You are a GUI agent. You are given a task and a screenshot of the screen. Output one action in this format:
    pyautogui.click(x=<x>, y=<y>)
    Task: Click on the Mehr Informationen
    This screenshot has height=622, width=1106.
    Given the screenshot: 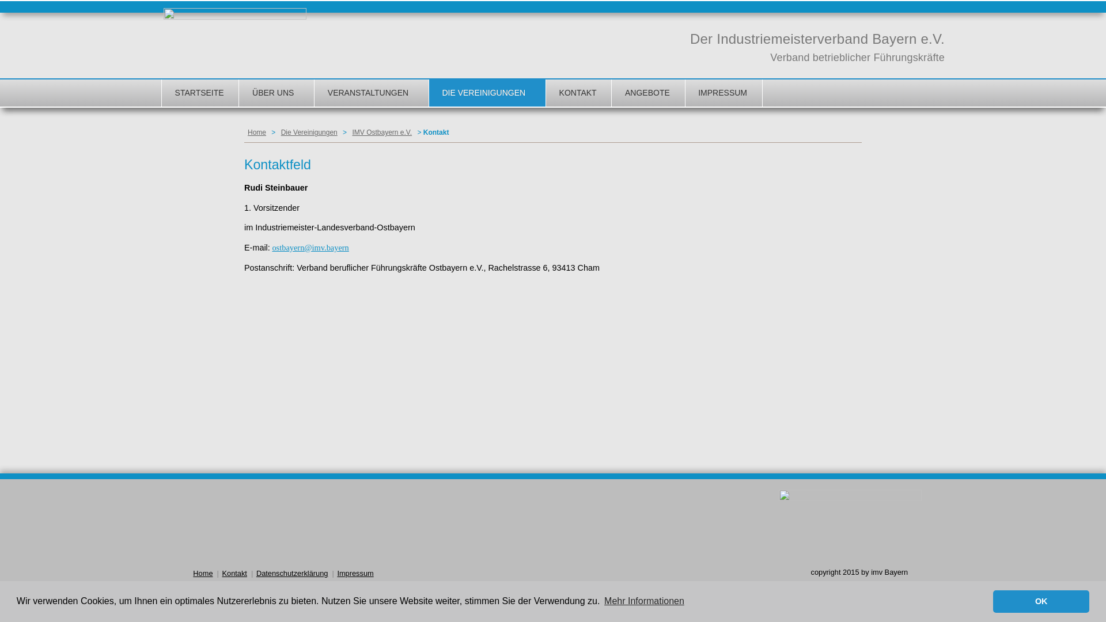 What is the action you would take?
    pyautogui.click(x=644, y=601)
    